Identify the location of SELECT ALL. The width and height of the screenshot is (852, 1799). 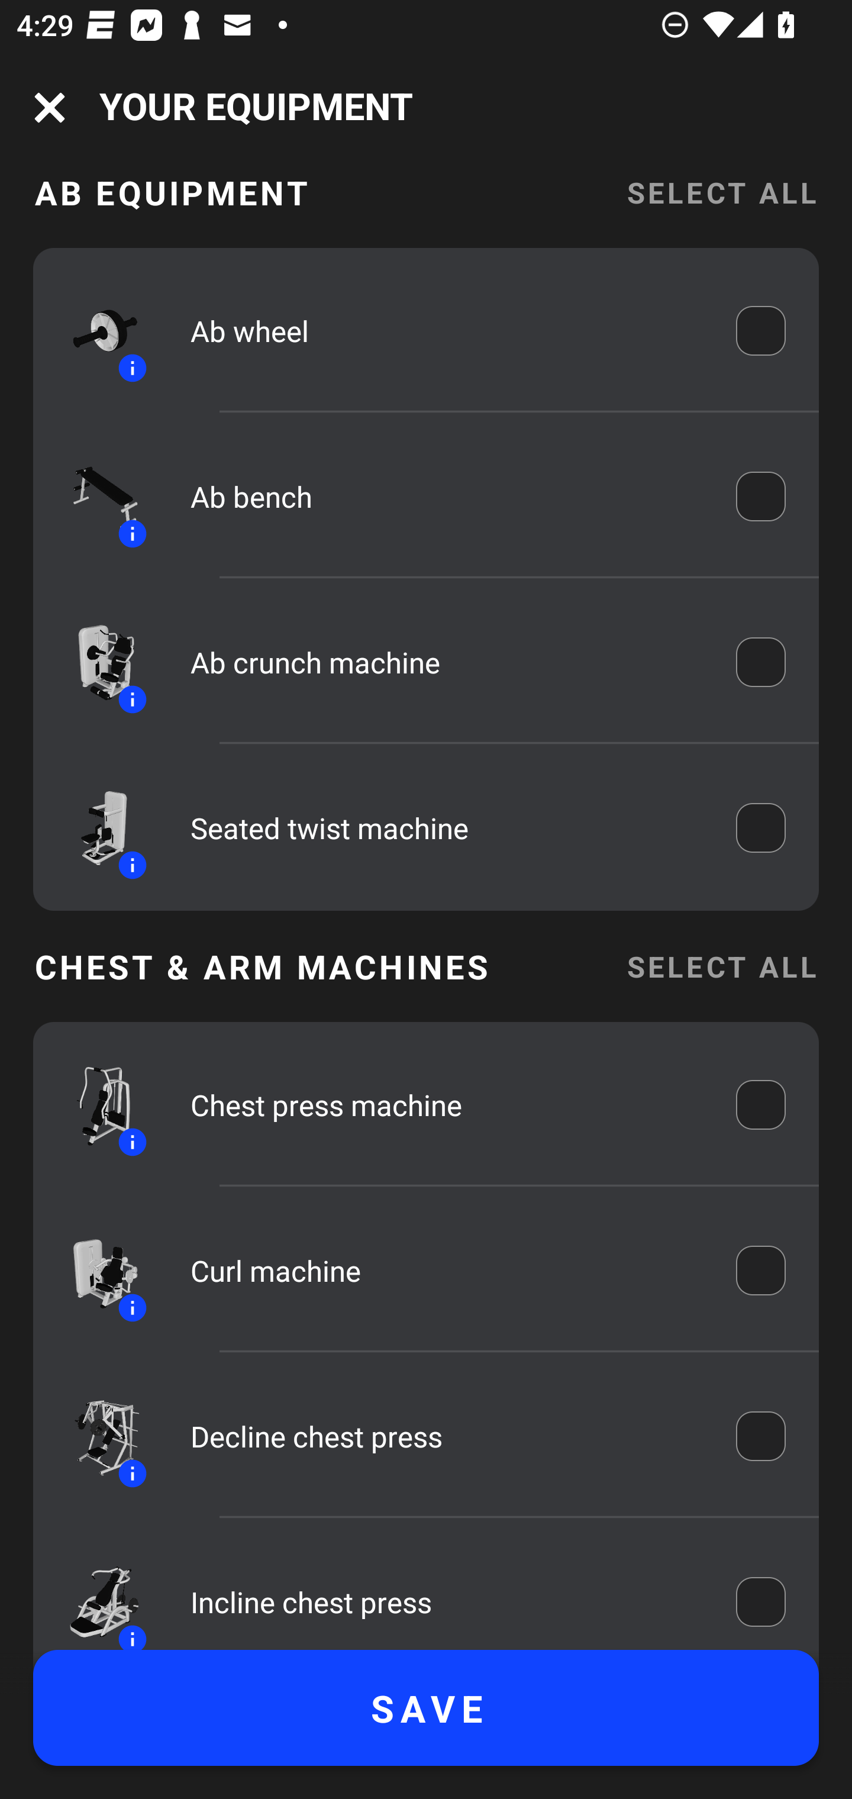
(722, 204).